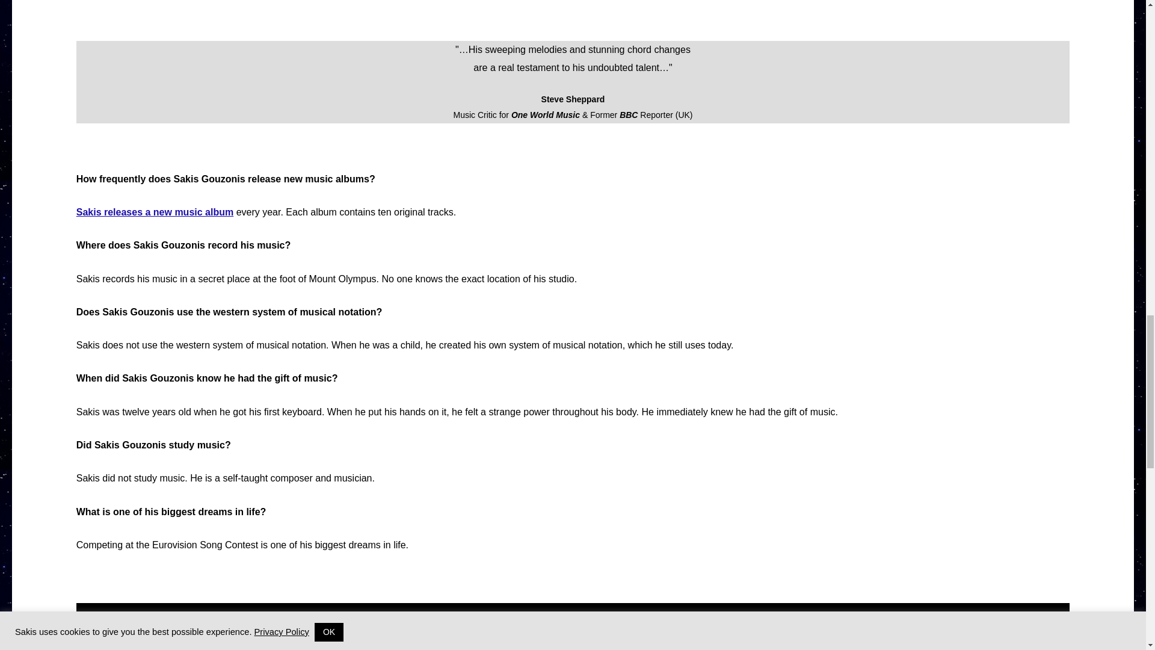  Describe the element at coordinates (154, 212) in the screenshot. I see `Sakis releases a new music album` at that location.